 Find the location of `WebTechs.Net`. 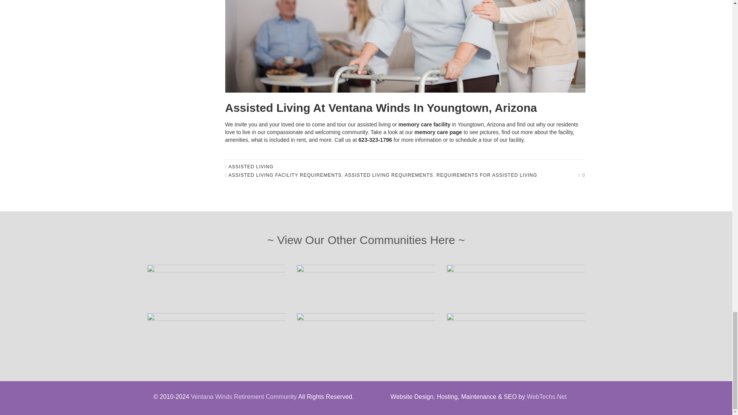

WebTechs.Net is located at coordinates (547, 397).